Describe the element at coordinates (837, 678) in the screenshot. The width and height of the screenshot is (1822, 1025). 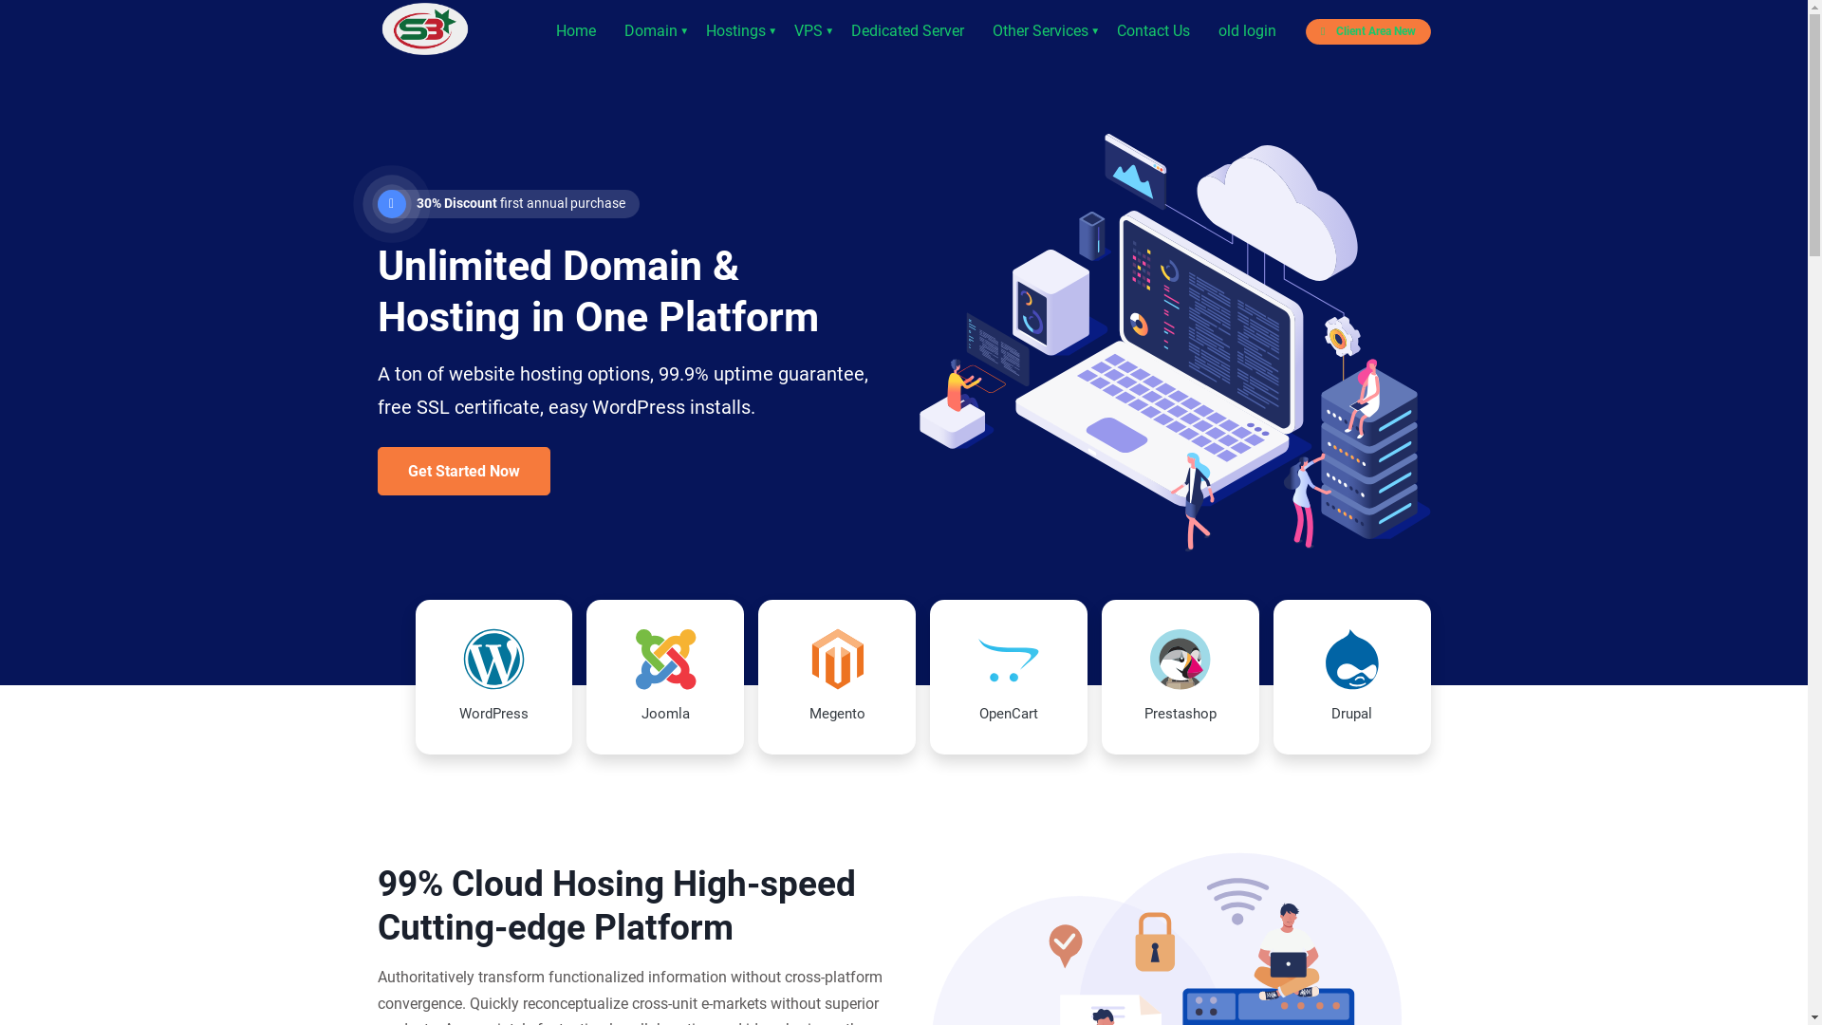
I see `Megento` at that location.